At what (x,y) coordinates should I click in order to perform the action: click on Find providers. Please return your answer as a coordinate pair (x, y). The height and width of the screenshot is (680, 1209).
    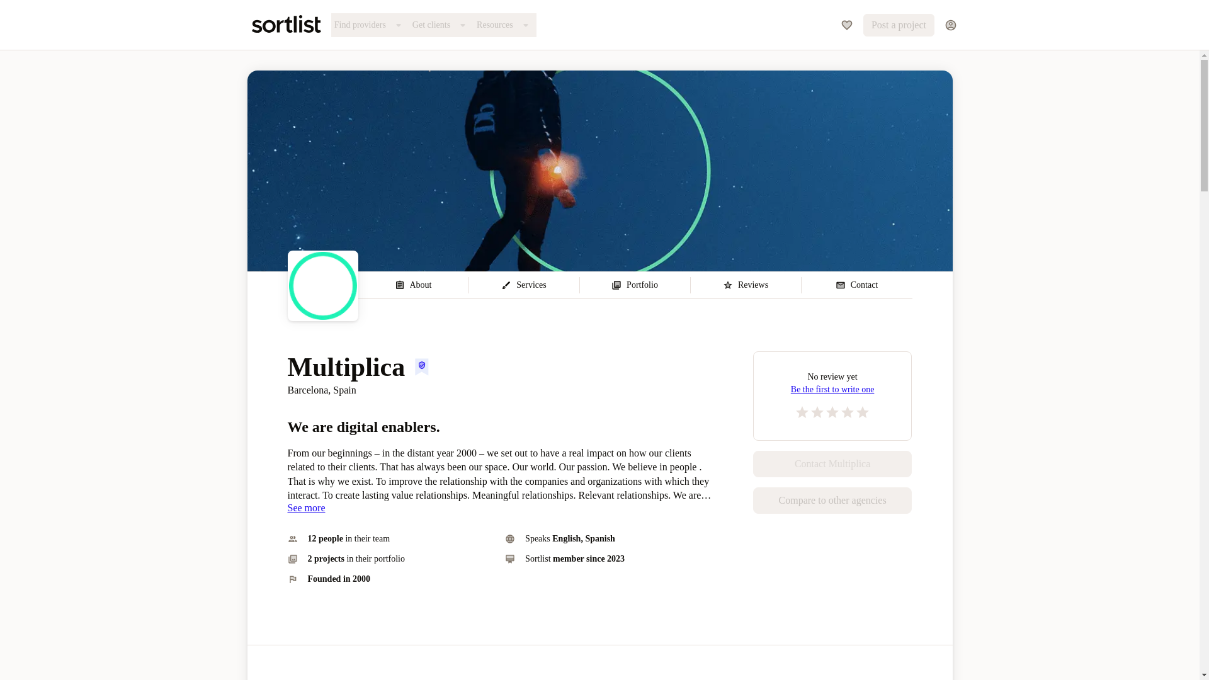
    Looking at the image, I should click on (370, 25).